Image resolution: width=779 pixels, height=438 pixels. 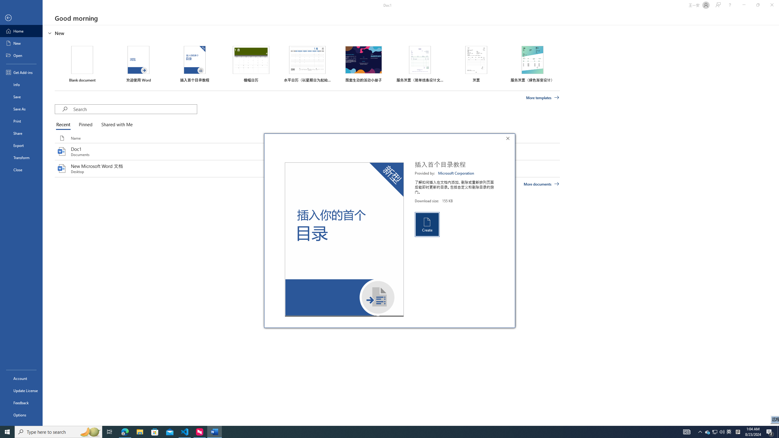 What do you see at coordinates (729, 432) in the screenshot?
I see `Share` at bounding box center [729, 432].